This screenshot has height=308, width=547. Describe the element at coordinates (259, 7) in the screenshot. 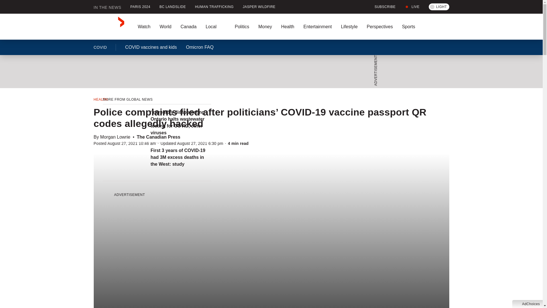

I see `JASPER WILDFIRE` at that location.